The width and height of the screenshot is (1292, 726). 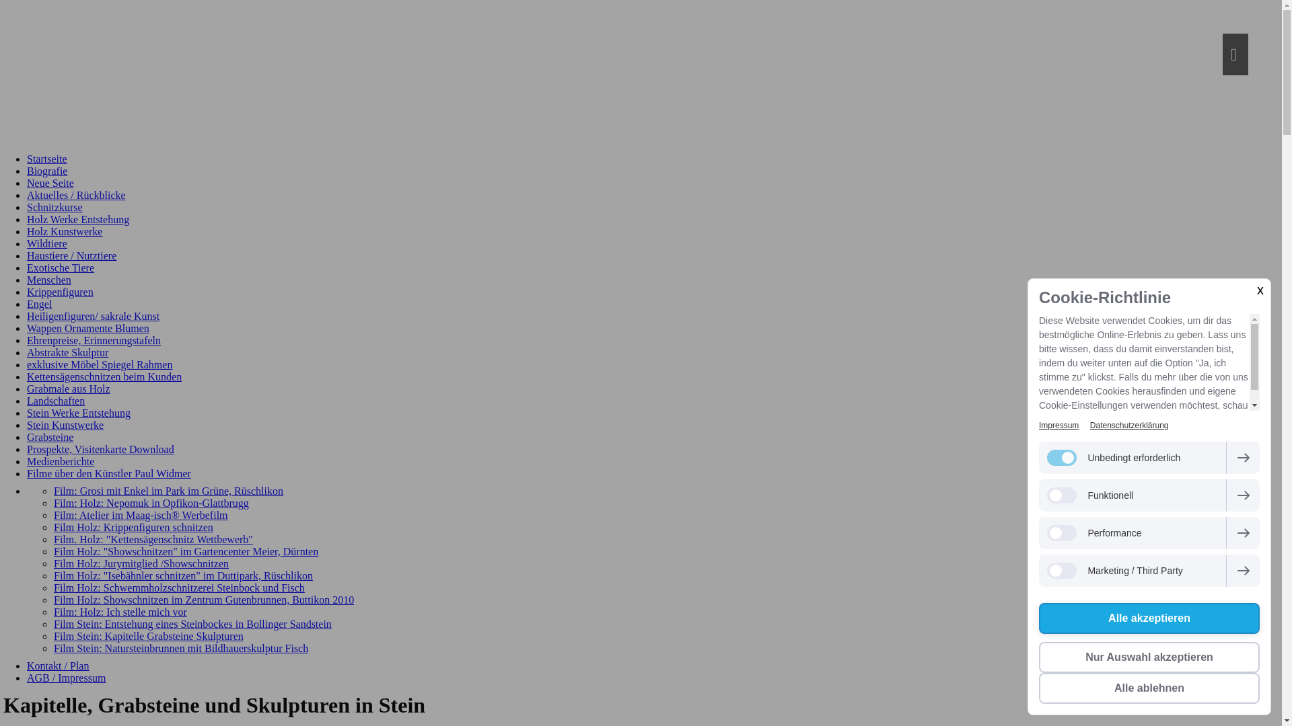 What do you see at coordinates (61, 268) in the screenshot?
I see `Exotische Tiere` at bounding box center [61, 268].